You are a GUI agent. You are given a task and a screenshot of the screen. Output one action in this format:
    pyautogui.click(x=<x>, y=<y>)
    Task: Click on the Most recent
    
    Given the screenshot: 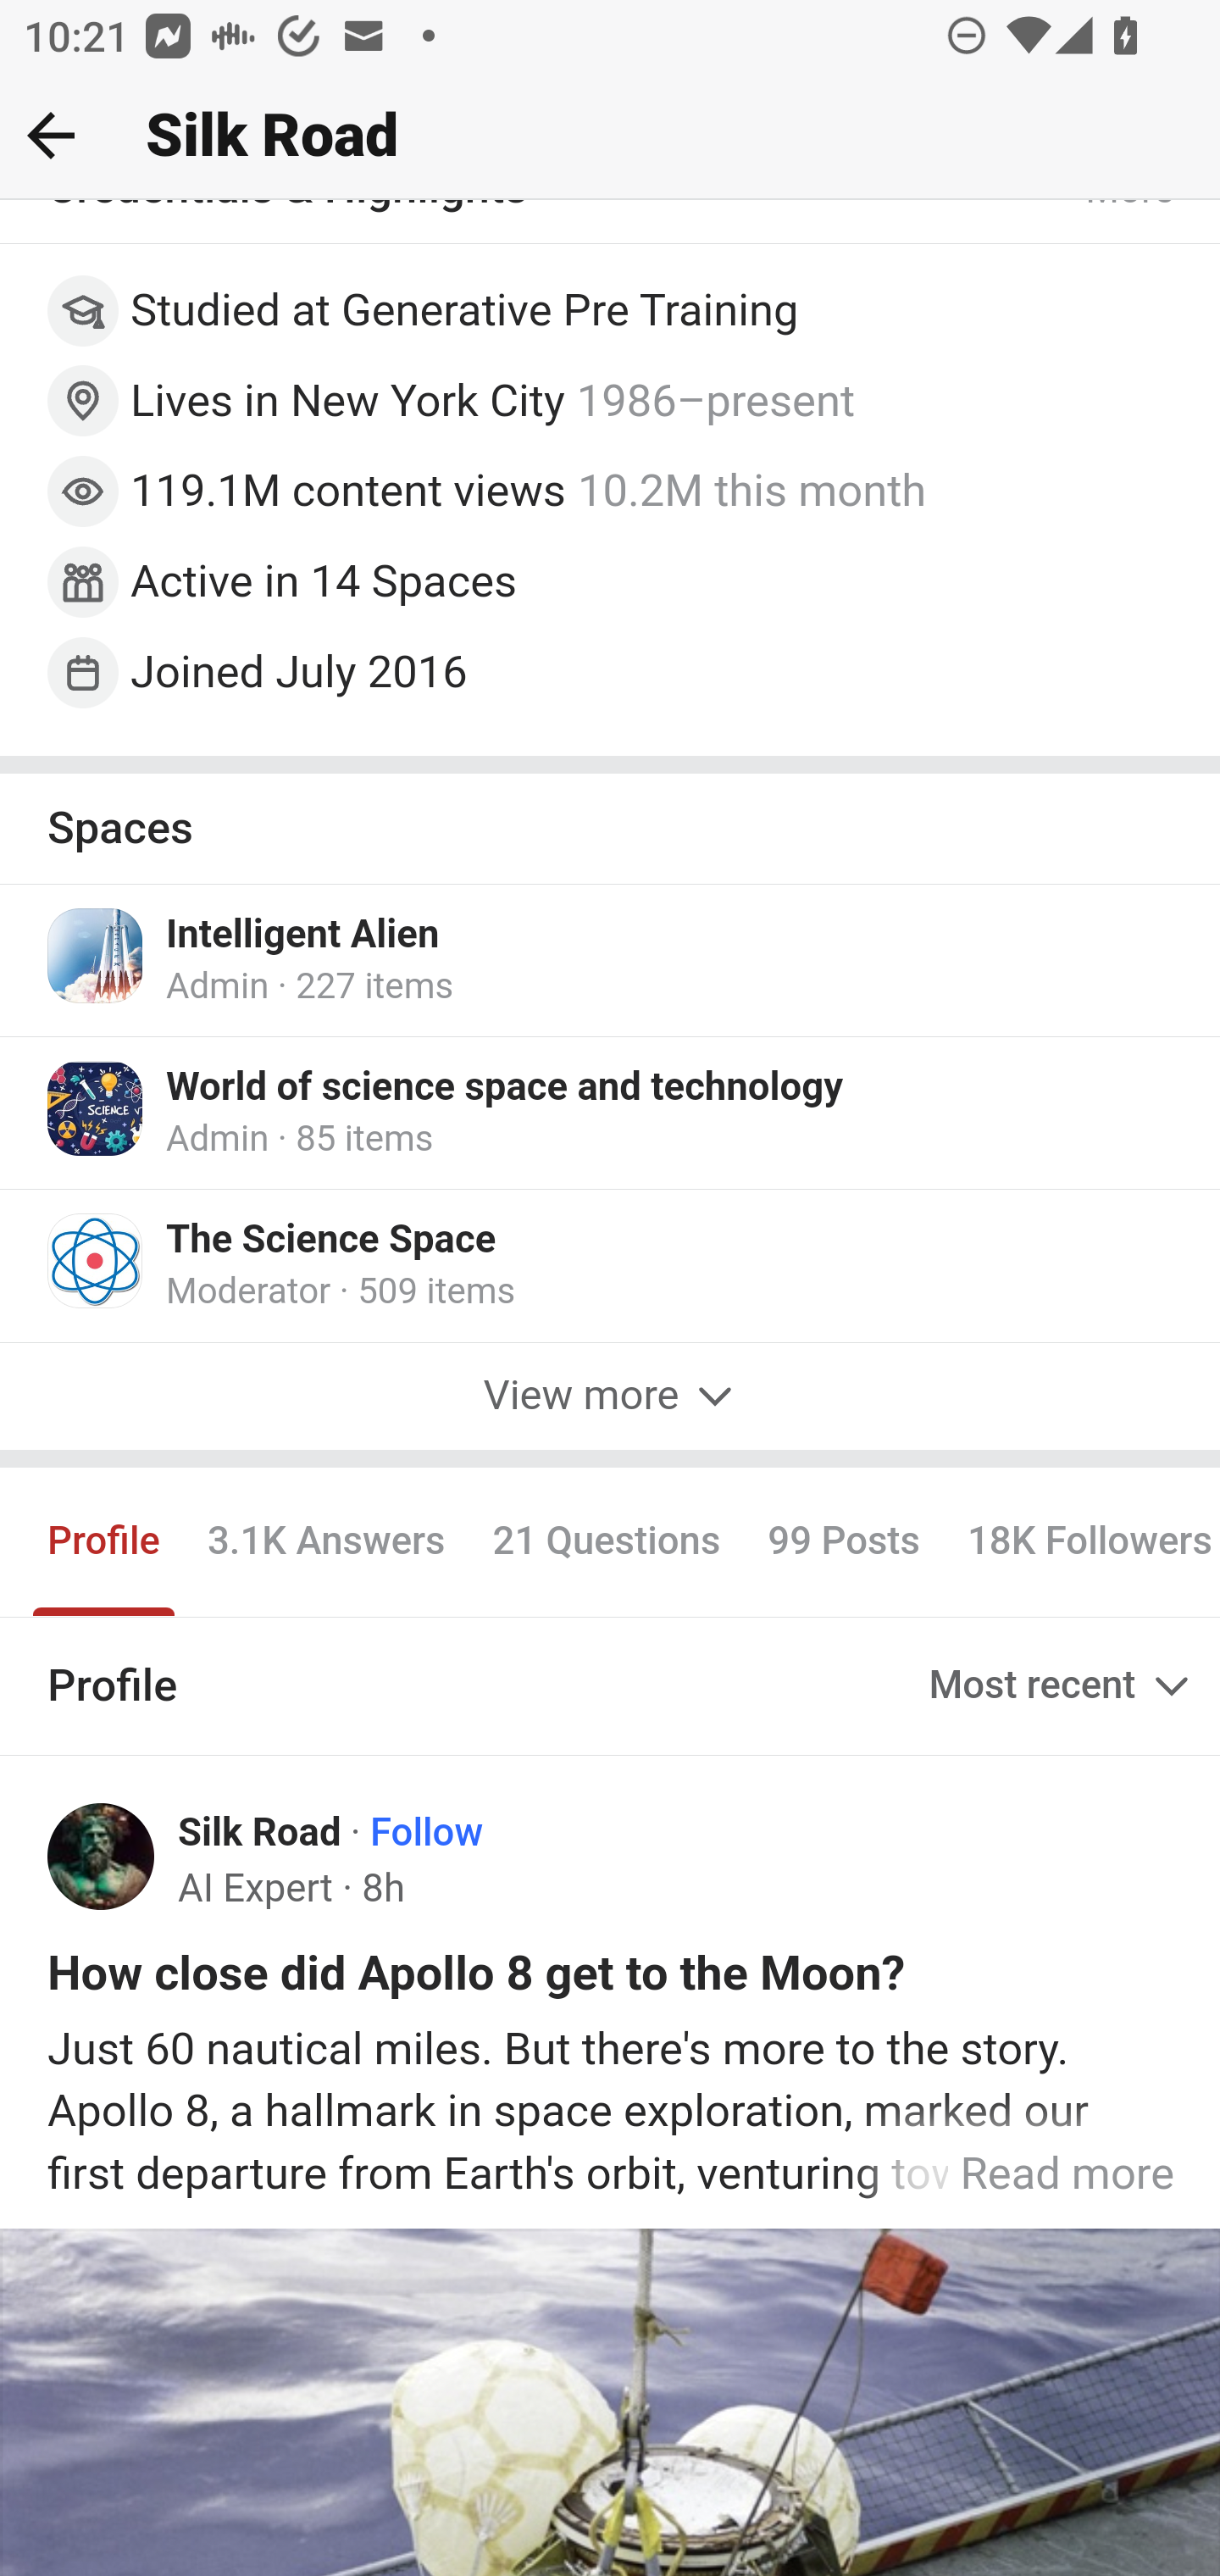 What is the action you would take?
    pyautogui.click(x=1062, y=1688)
    